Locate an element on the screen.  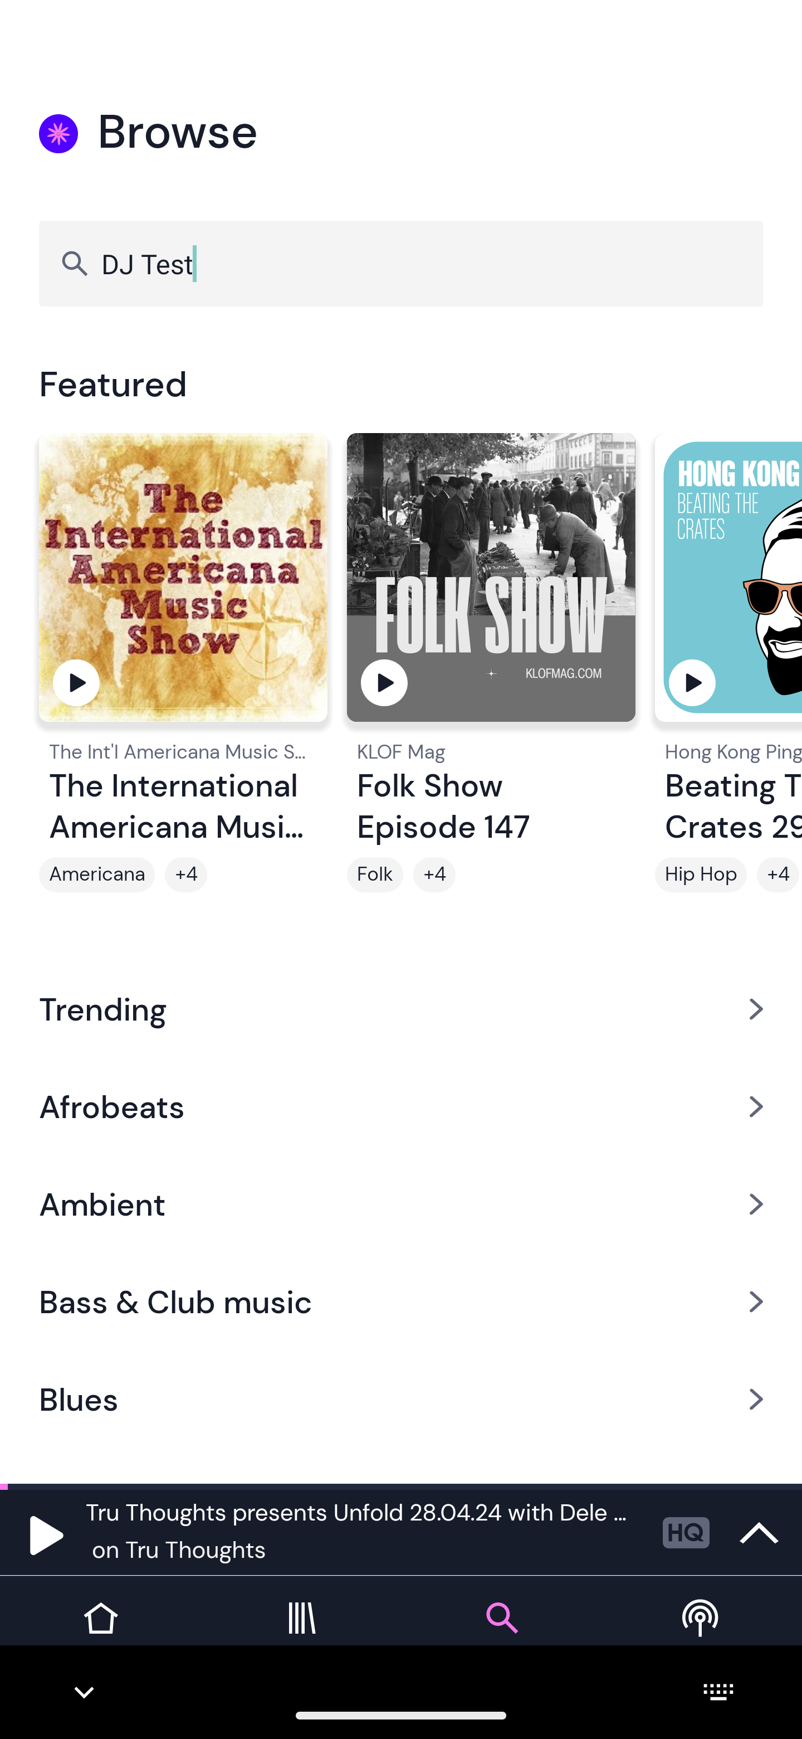
Blues is located at coordinates (401, 1400).